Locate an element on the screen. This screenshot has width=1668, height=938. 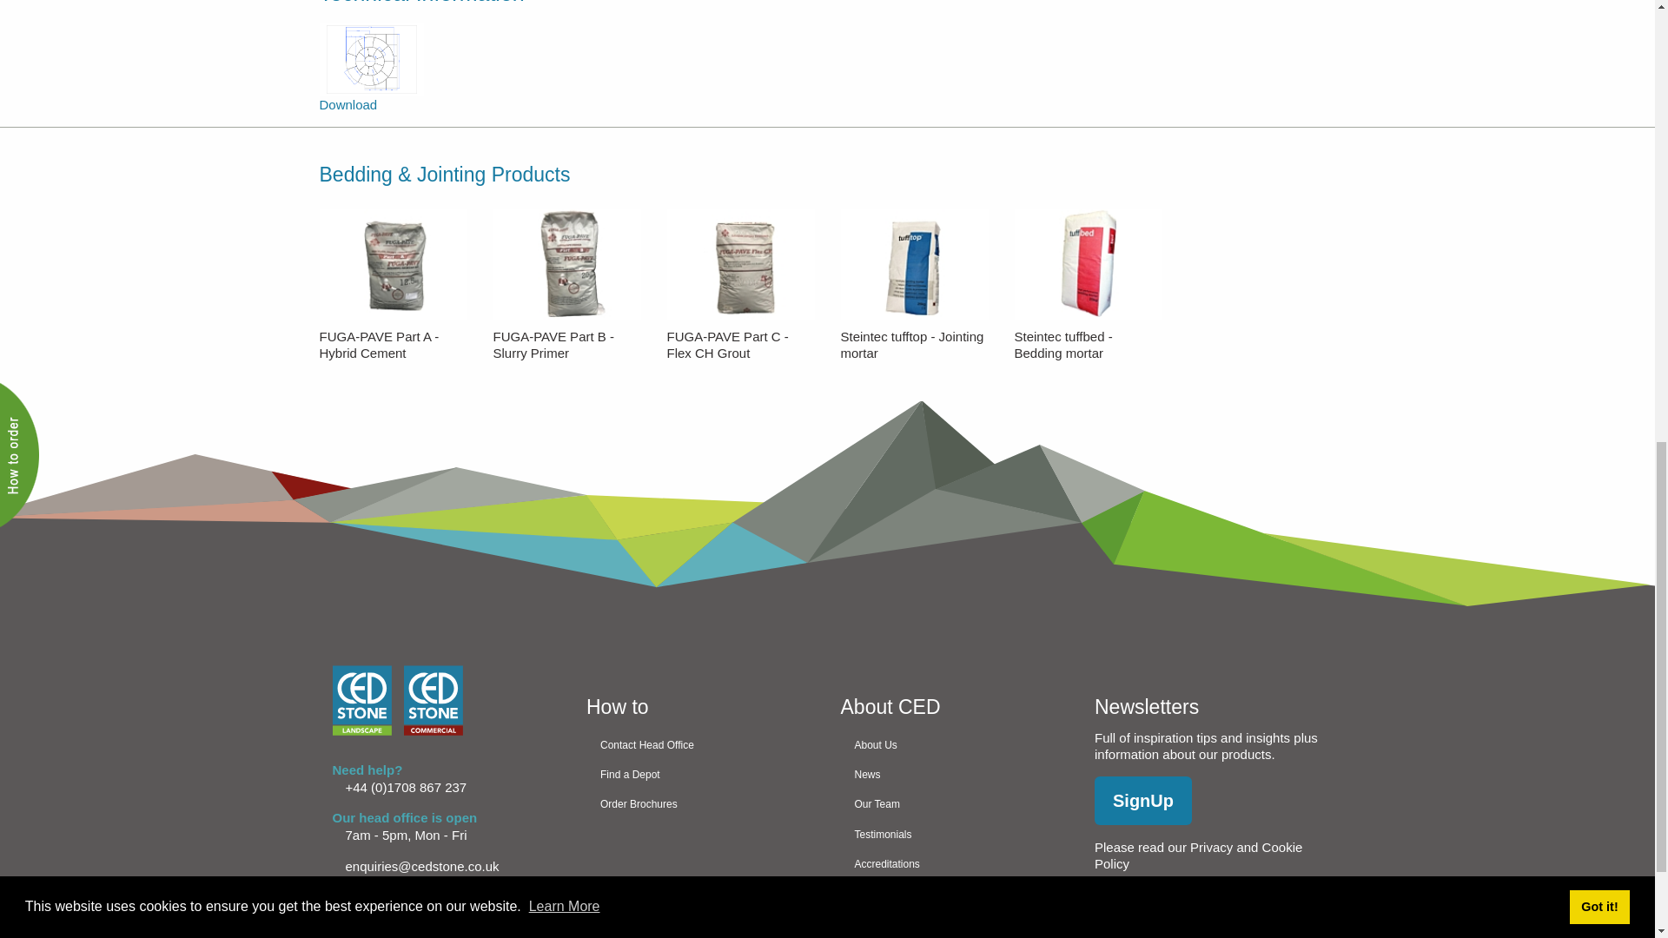
Head Office is located at coordinates (954, 804).